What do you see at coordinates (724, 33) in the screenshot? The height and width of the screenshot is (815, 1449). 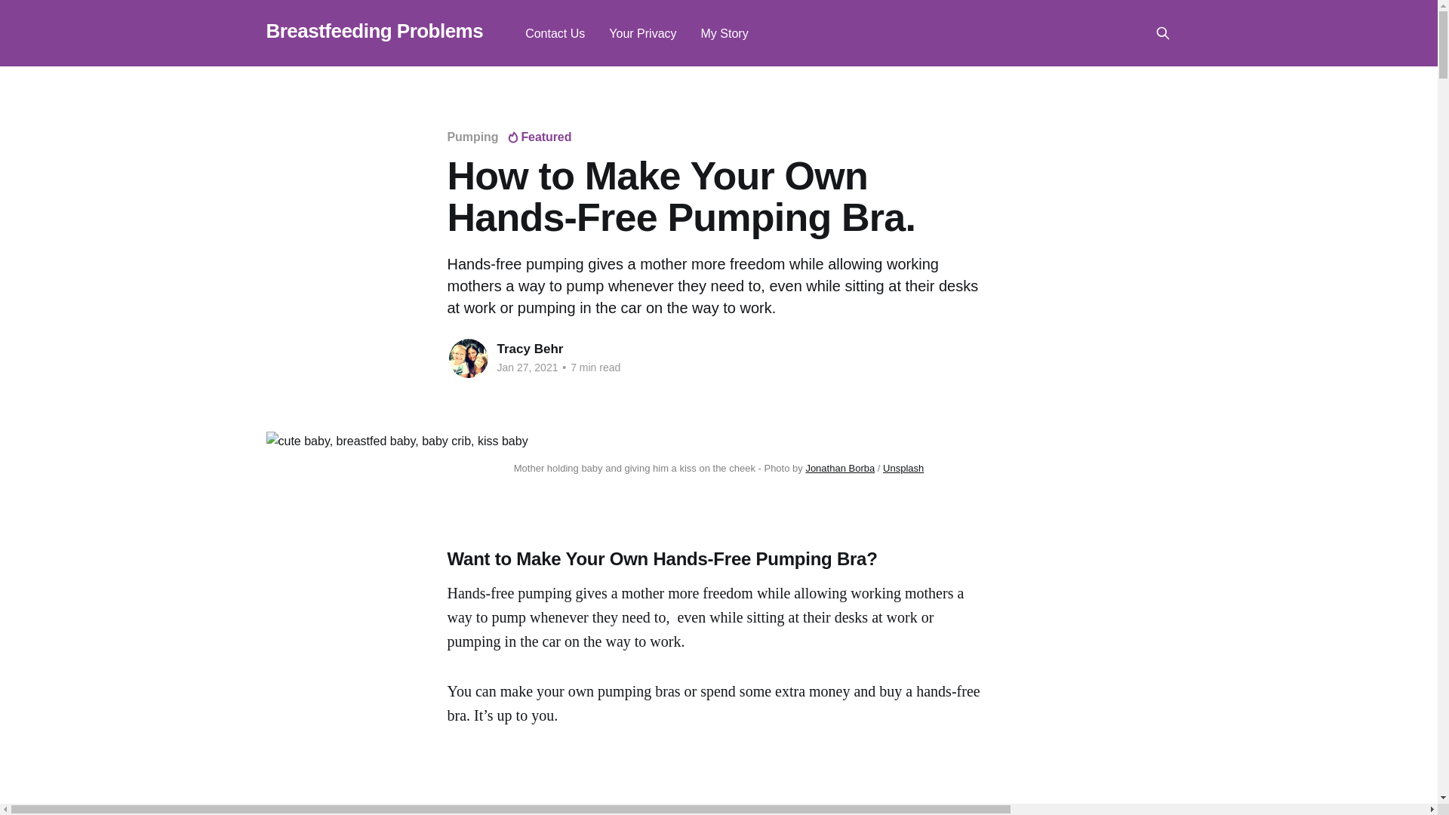 I see `My Story` at bounding box center [724, 33].